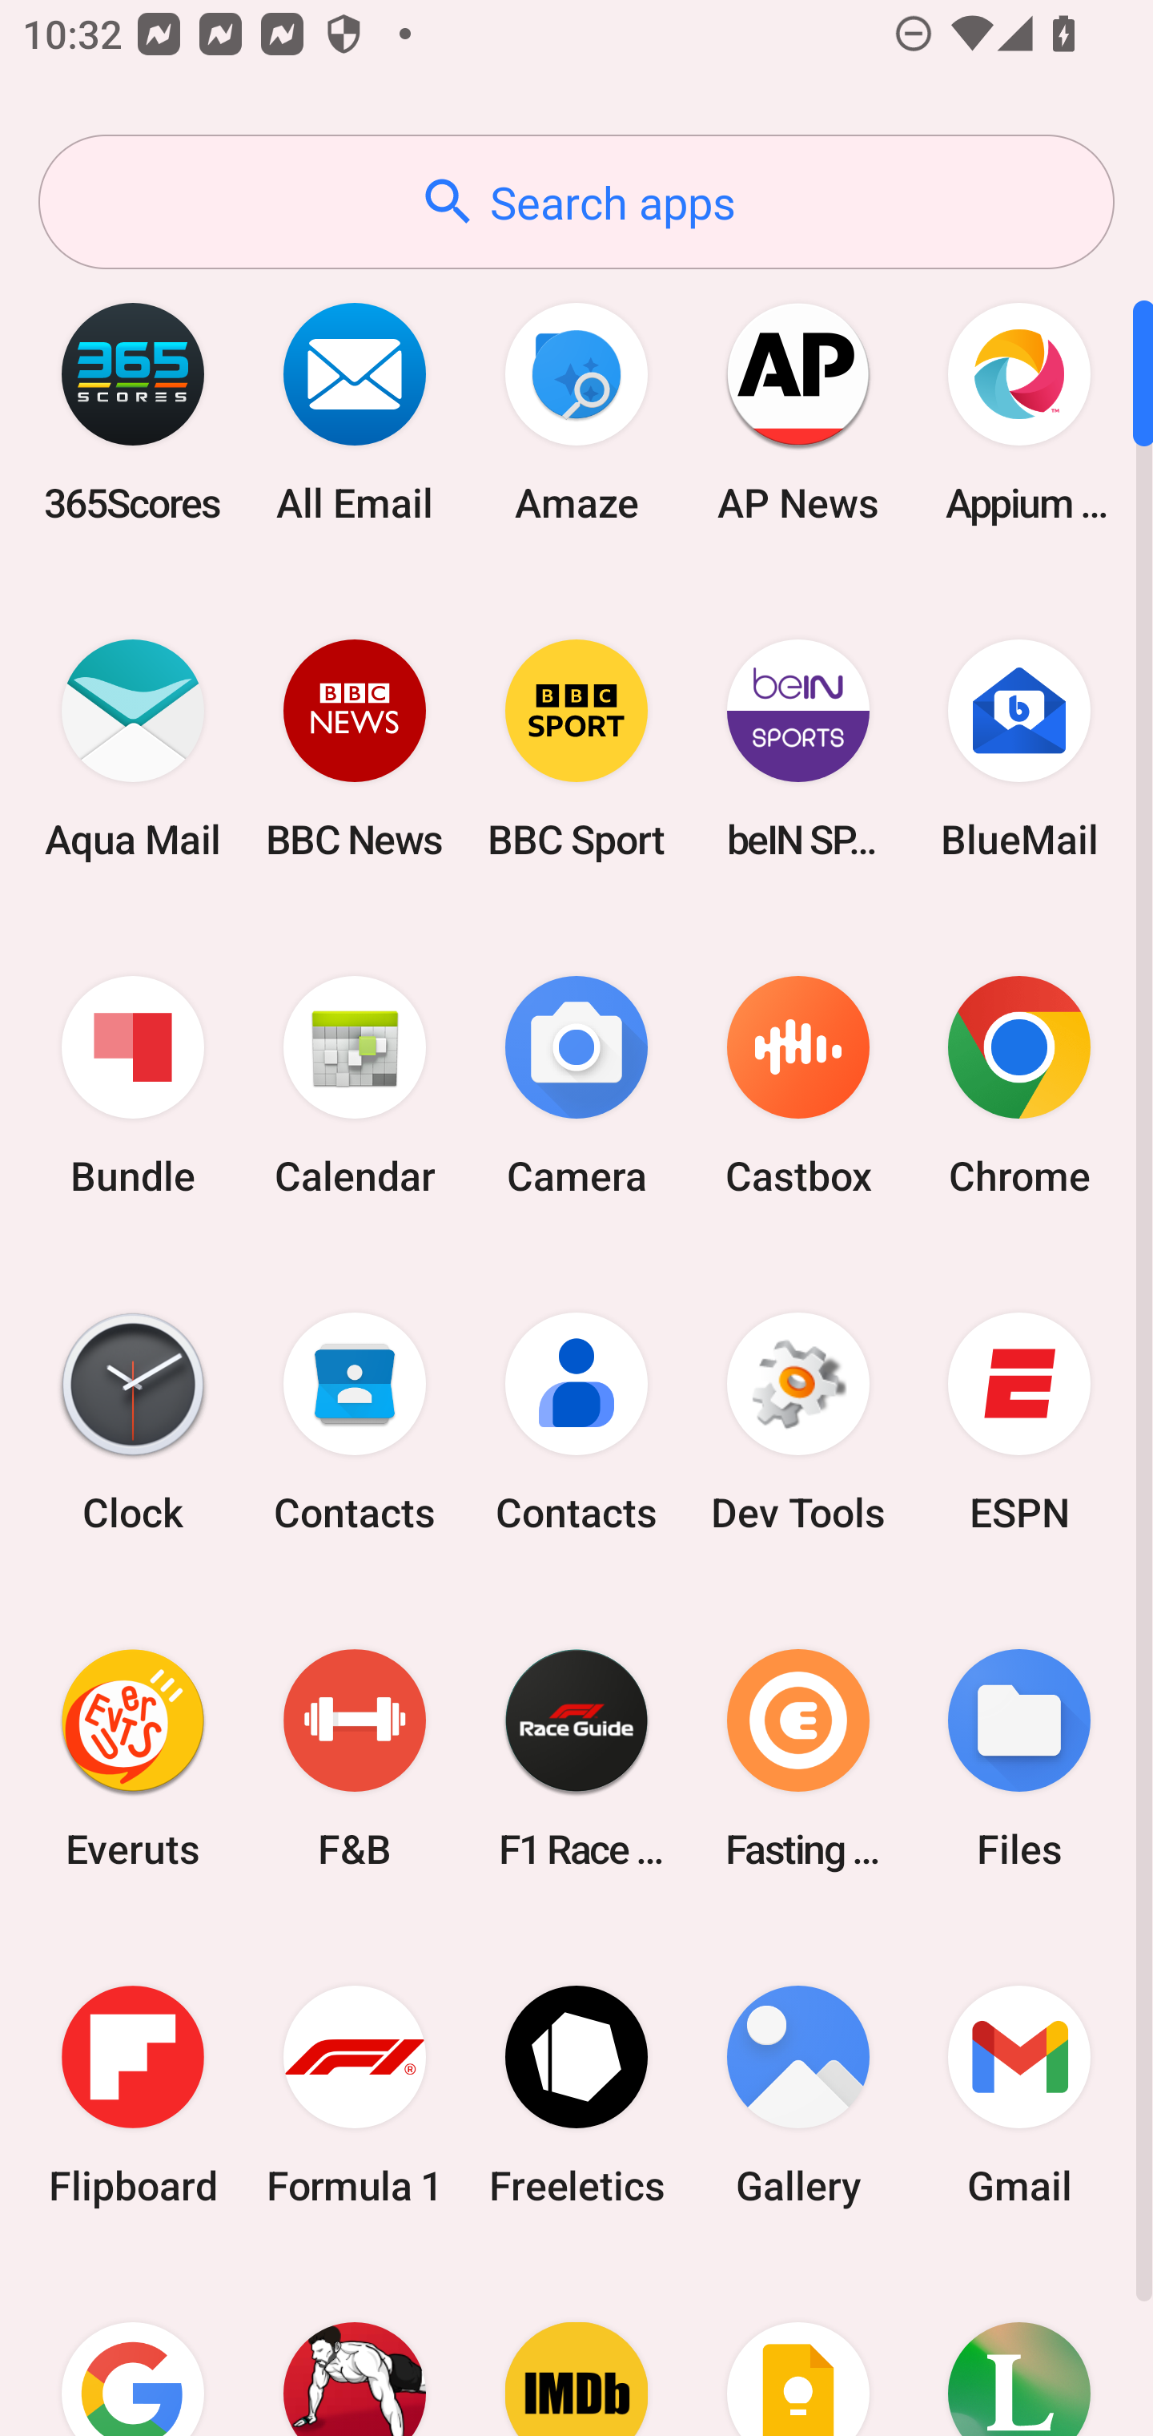 Image resolution: width=1153 pixels, height=2436 pixels. Describe the element at coordinates (1019, 2095) in the screenshot. I see `Gmail` at that location.